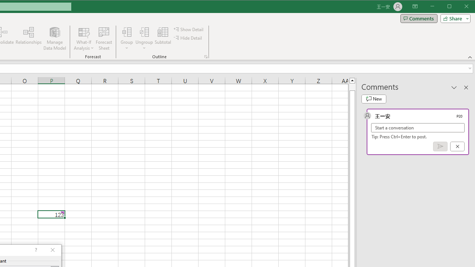 This screenshot has height=267, width=475. What do you see at coordinates (144, 46) in the screenshot?
I see `More Options` at bounding box center [144, 46].